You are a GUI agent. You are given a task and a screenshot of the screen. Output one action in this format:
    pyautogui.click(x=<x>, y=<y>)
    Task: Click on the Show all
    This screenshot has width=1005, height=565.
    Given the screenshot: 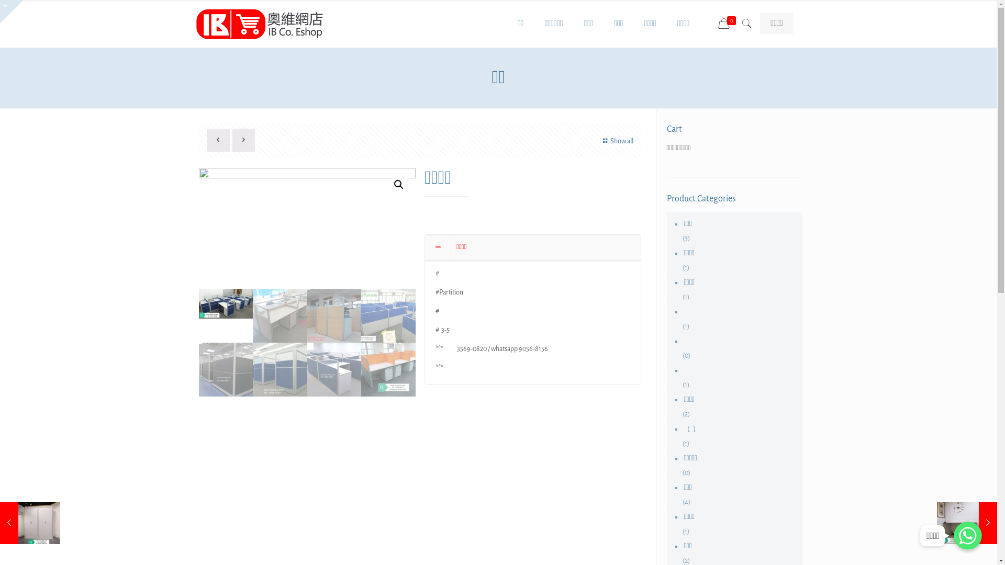 What is the action you would take?
    pyautogui.click(x=617, y=141)
    